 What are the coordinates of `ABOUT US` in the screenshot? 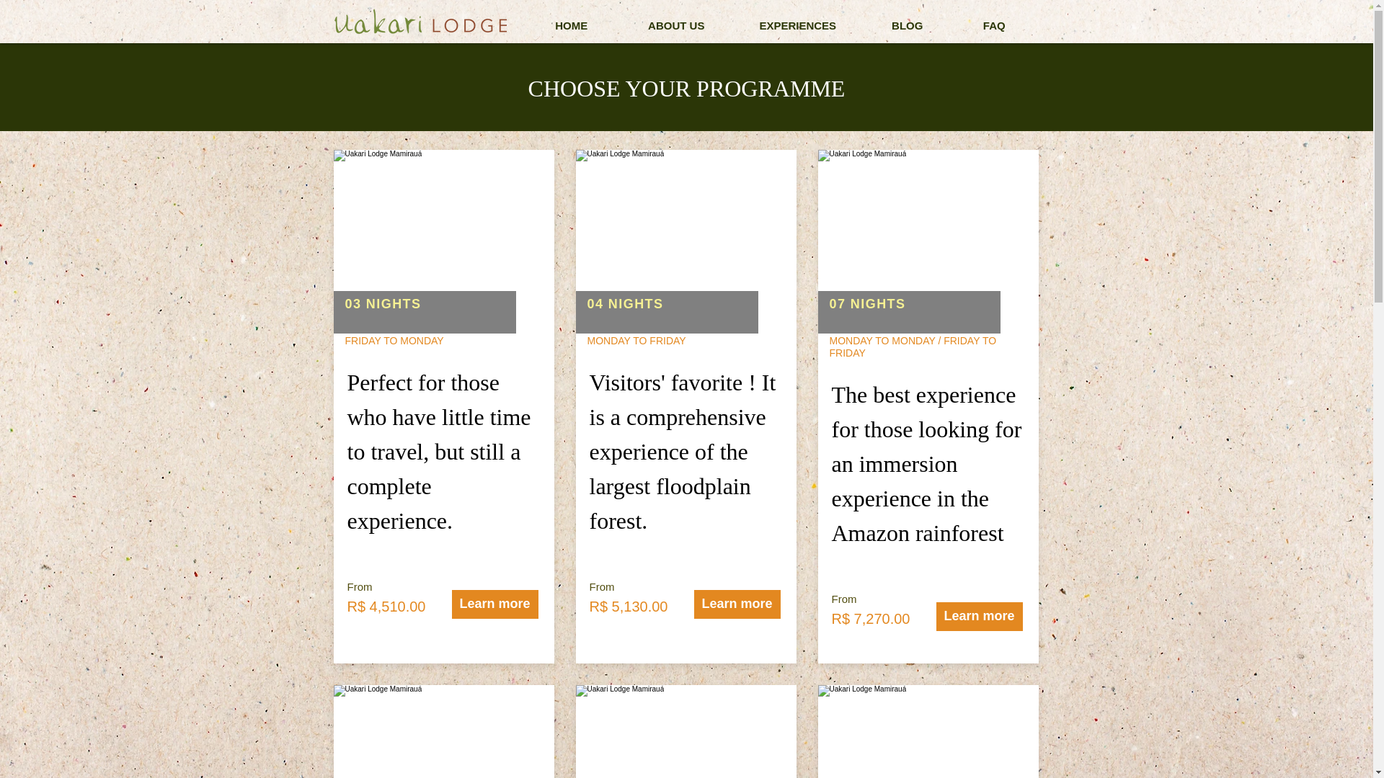 It's located at (676, 26).